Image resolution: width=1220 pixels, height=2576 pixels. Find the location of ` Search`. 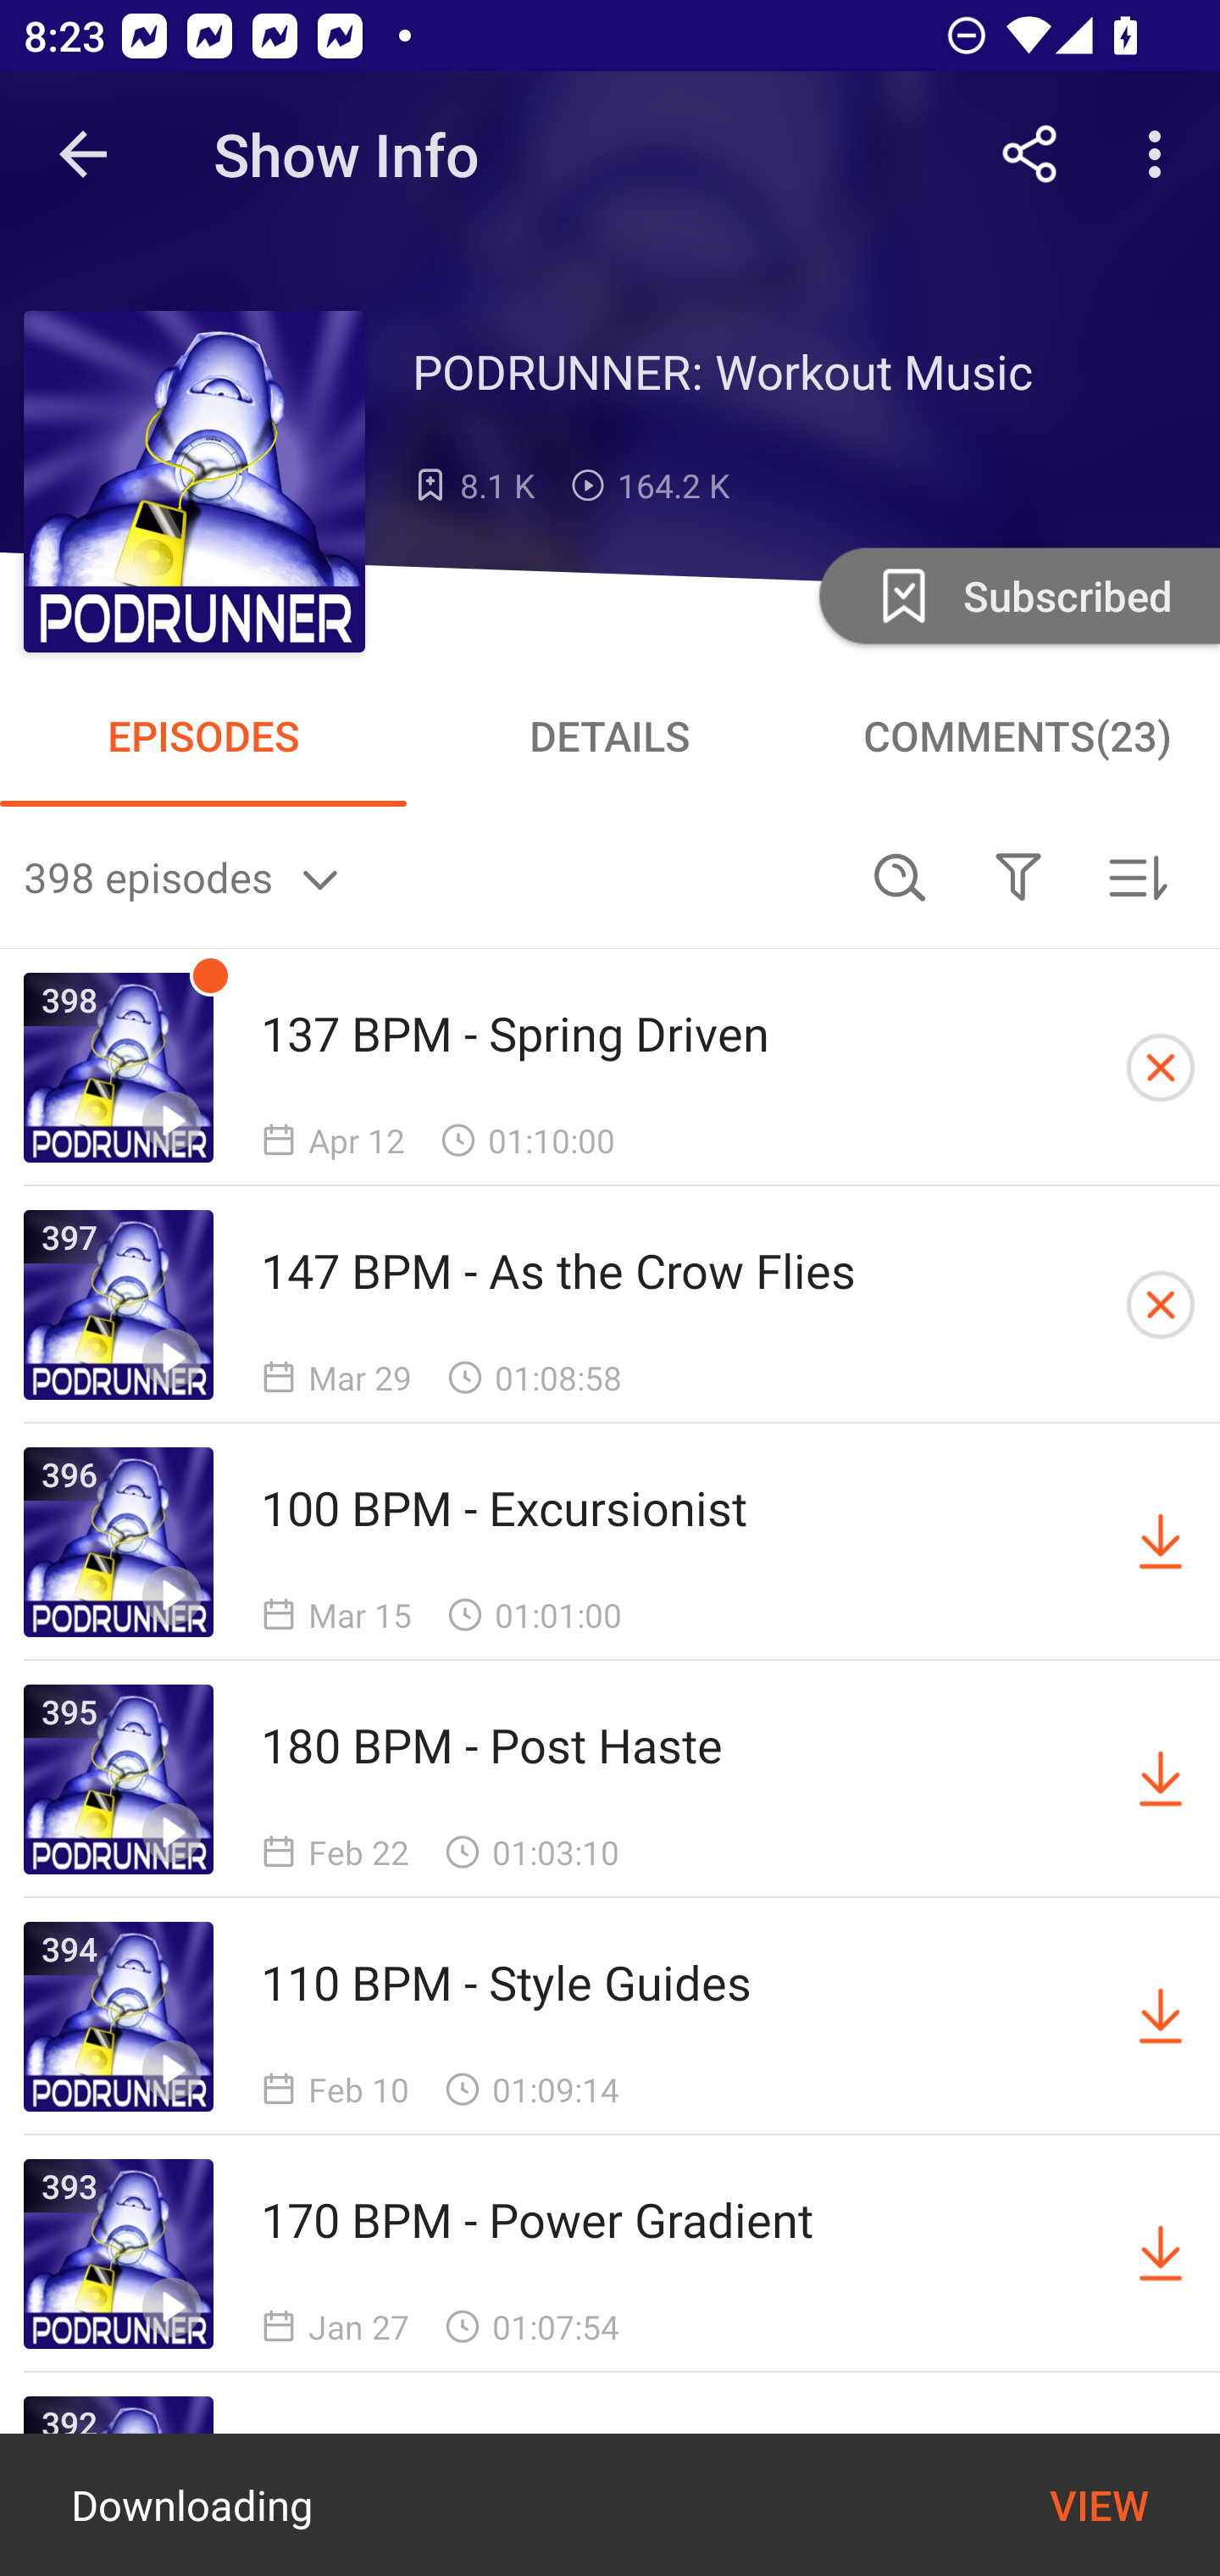

 Search is located at coordinates (900, 876).